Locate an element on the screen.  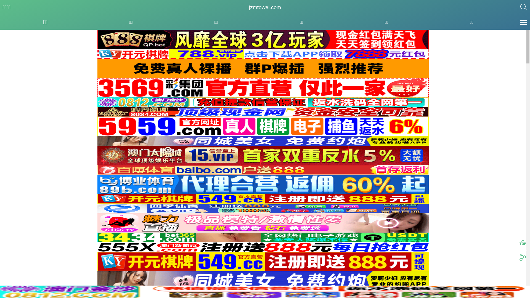
jzmtowel.com is located at coordinates (265, 7).